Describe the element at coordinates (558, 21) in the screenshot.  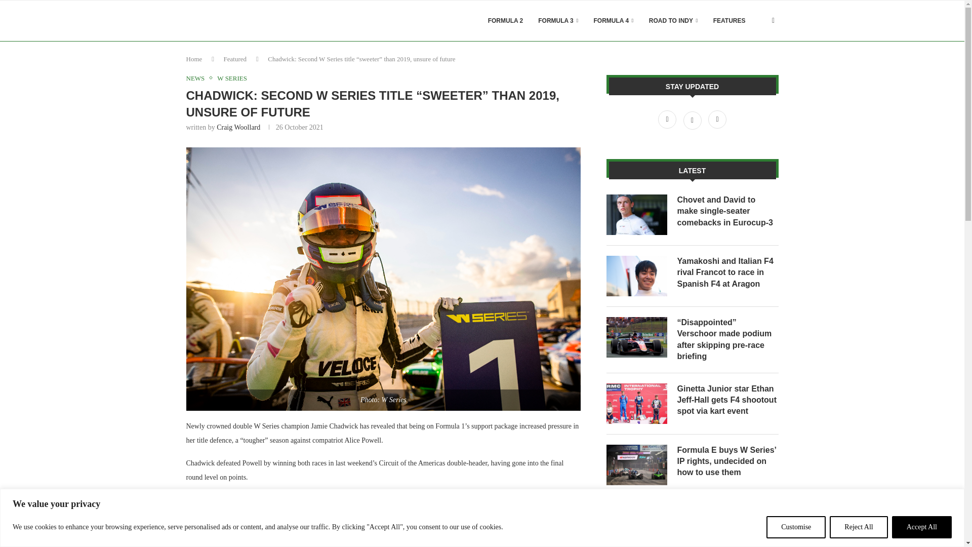
I see `FORMULA 3` at that location.